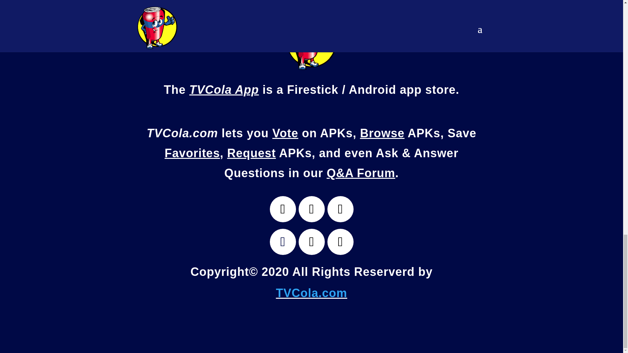  What do you see at coordinates (340, 209) in the screenshot?
I see `Follow on Youtube` at bounding box center [340, 209].